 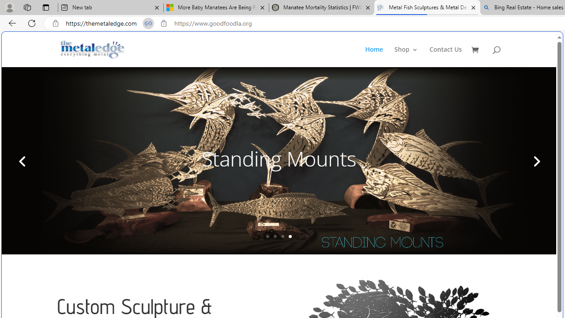 What do you see at coordinates (379, 57) in the screenshot?
I see `Home` at bounding box center [379, 57].